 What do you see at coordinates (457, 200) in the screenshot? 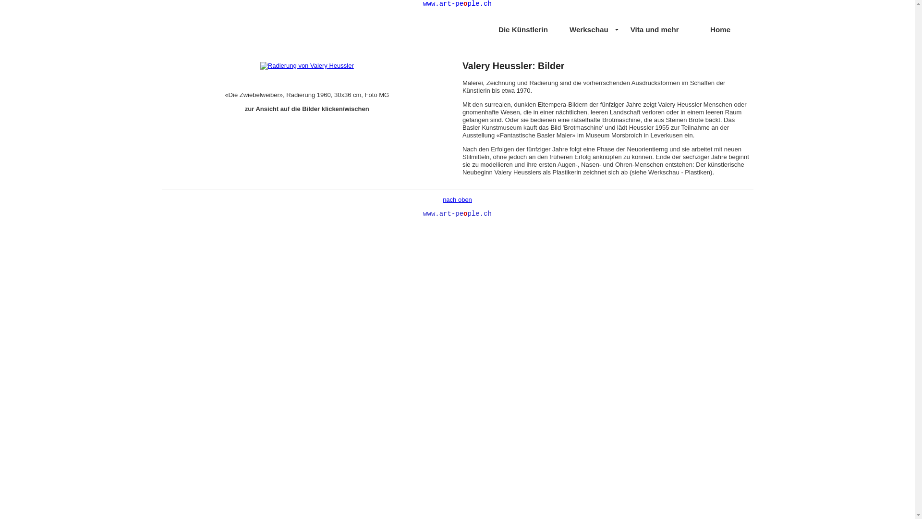
I see `nach oben` at bounding box center [457, 200].